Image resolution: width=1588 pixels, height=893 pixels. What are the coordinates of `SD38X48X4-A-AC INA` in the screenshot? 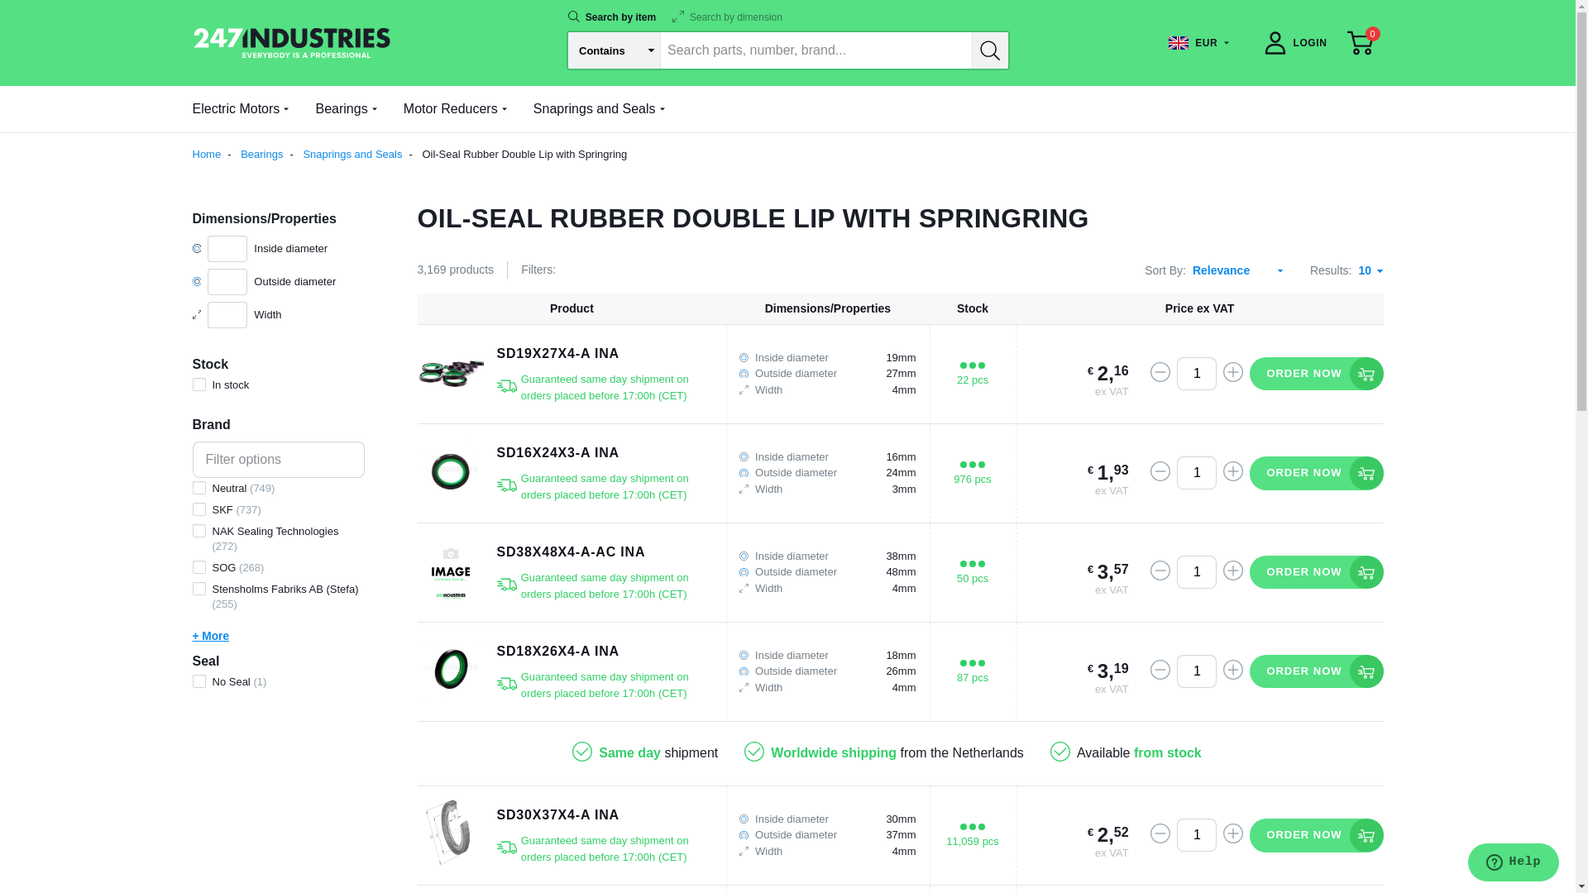 It's located at (571, 552).